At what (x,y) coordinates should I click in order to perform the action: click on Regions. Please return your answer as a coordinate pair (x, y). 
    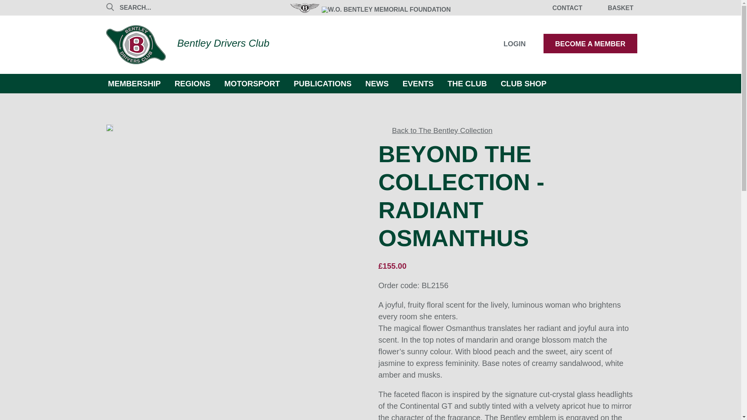
    Looking at the image, I should click on (192, 82).